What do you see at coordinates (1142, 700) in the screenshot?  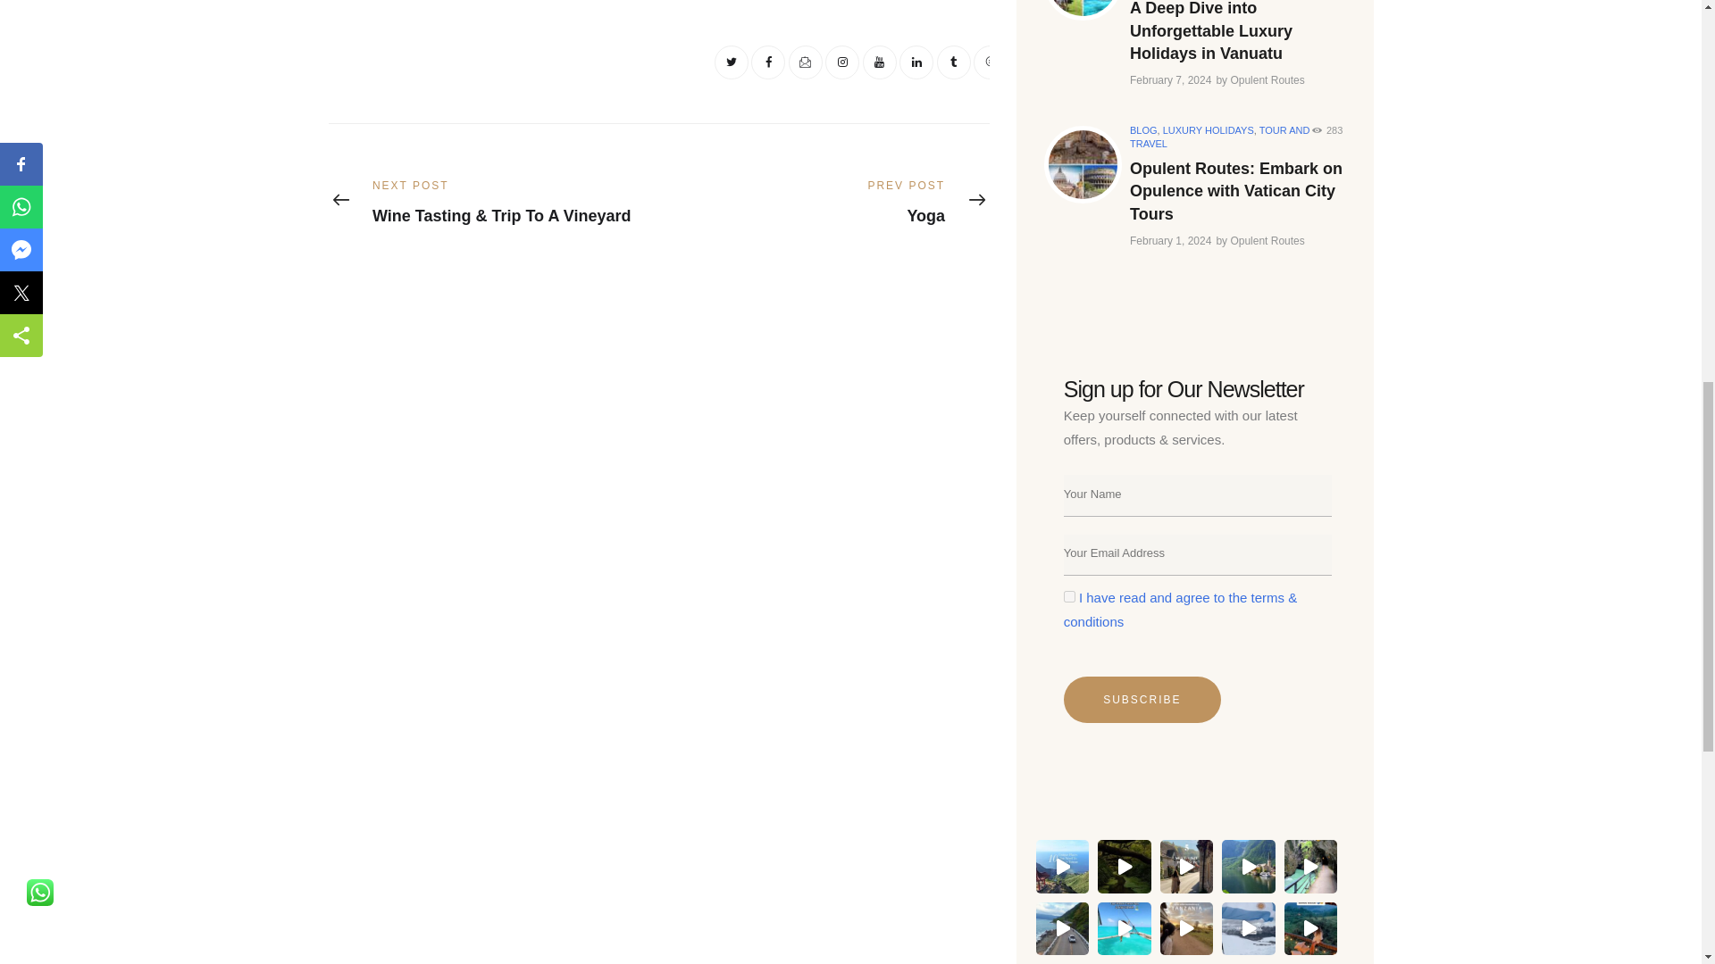 I see `Subscribe` at bounding box center [1142, 700].